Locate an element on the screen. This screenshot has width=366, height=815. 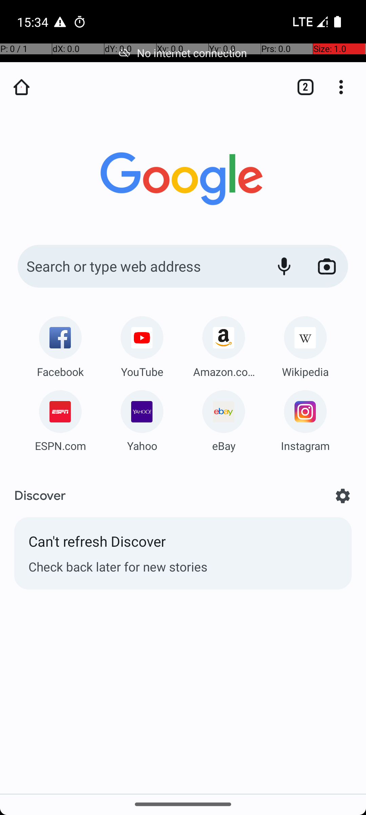
Yahoo is located at coordinates (142, 446).